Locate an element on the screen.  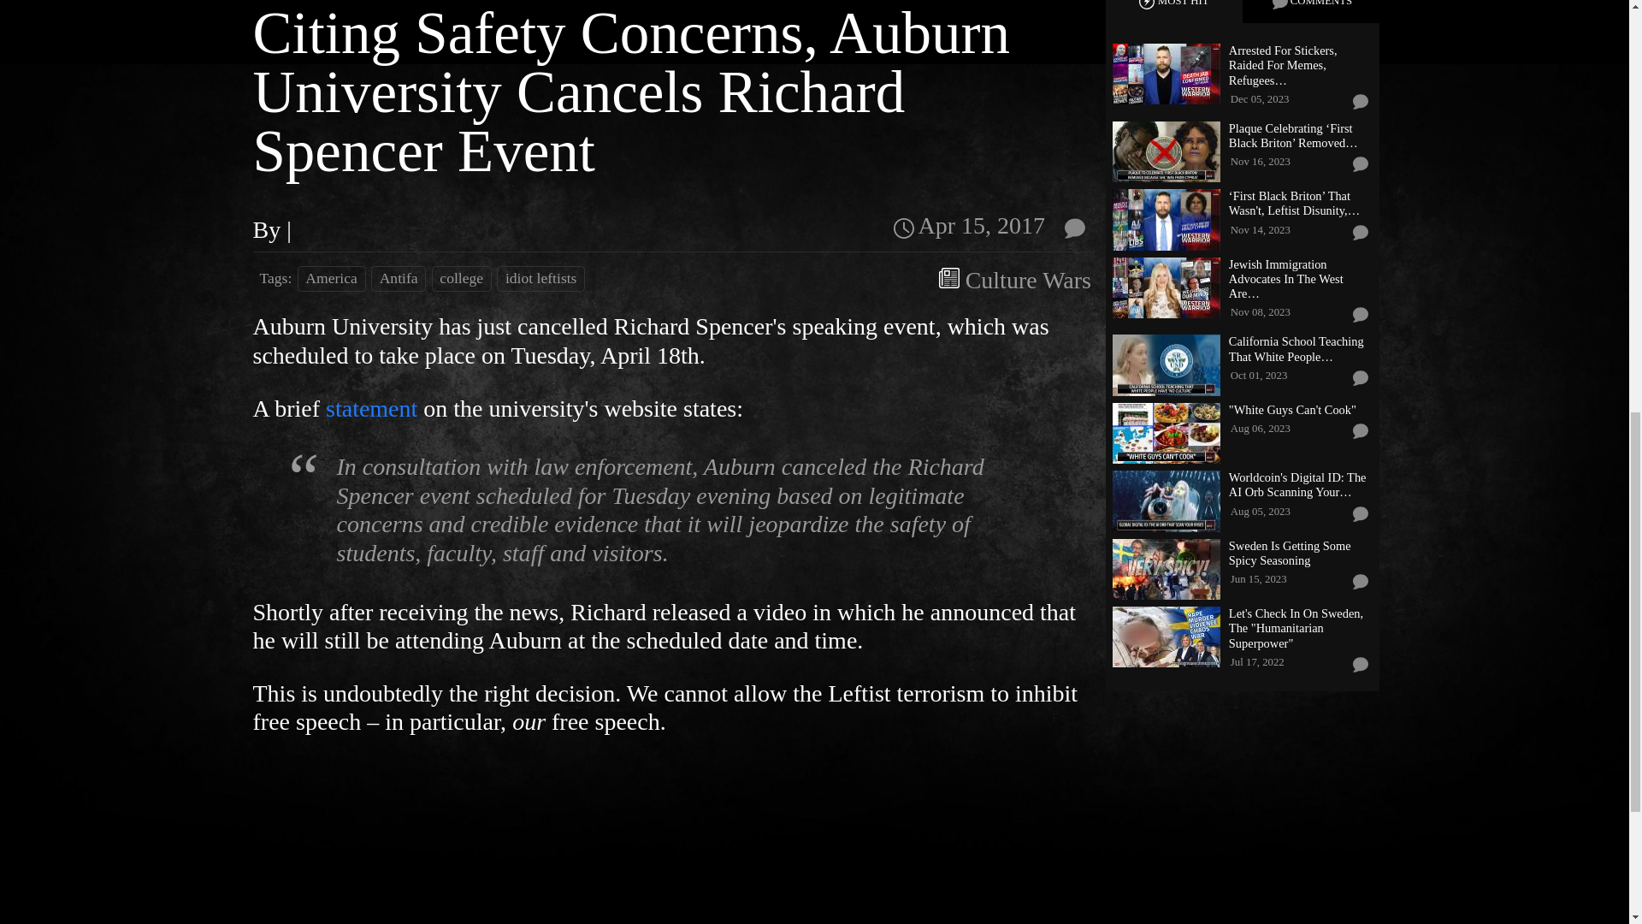
college is located at coordinates (461, 279).